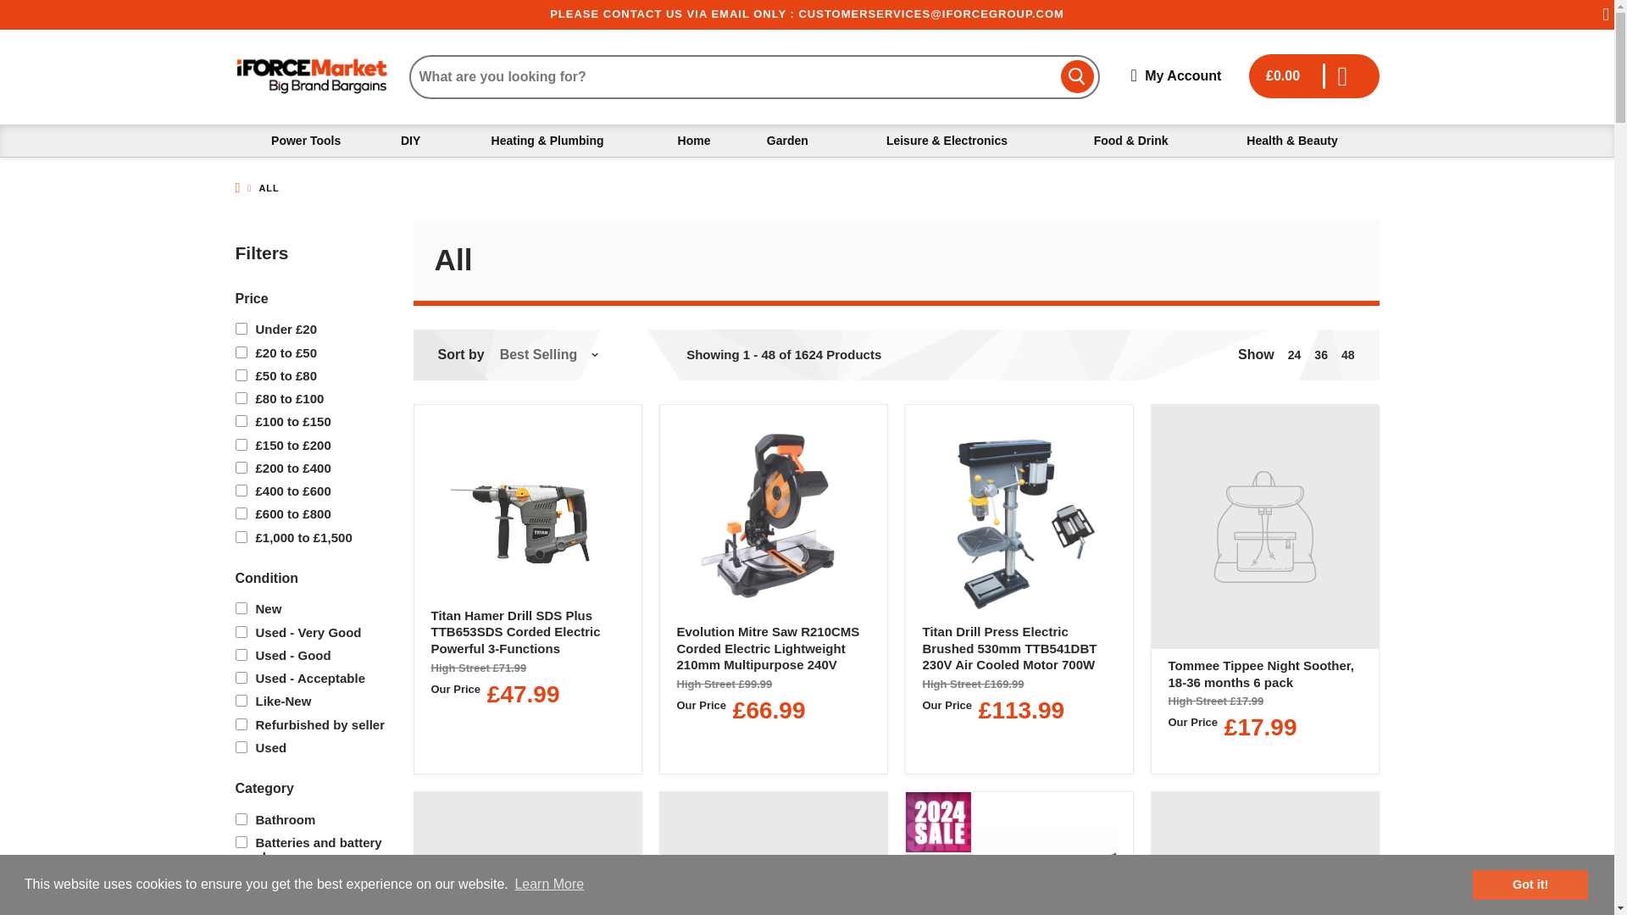  What do you see at coordinates (314, 608) in the screenshot?
I see `New` at bounding box center [314, 608].